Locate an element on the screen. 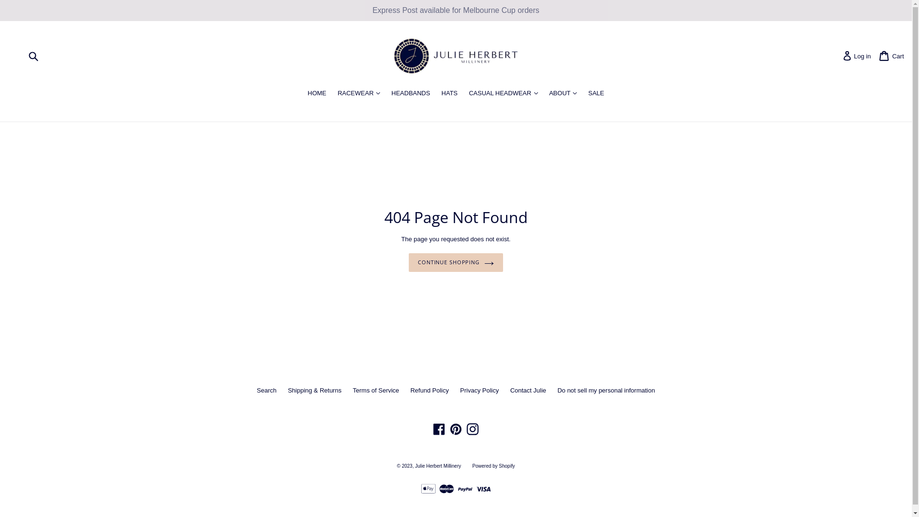  Terms of Service is located at coordinates (376, 391).